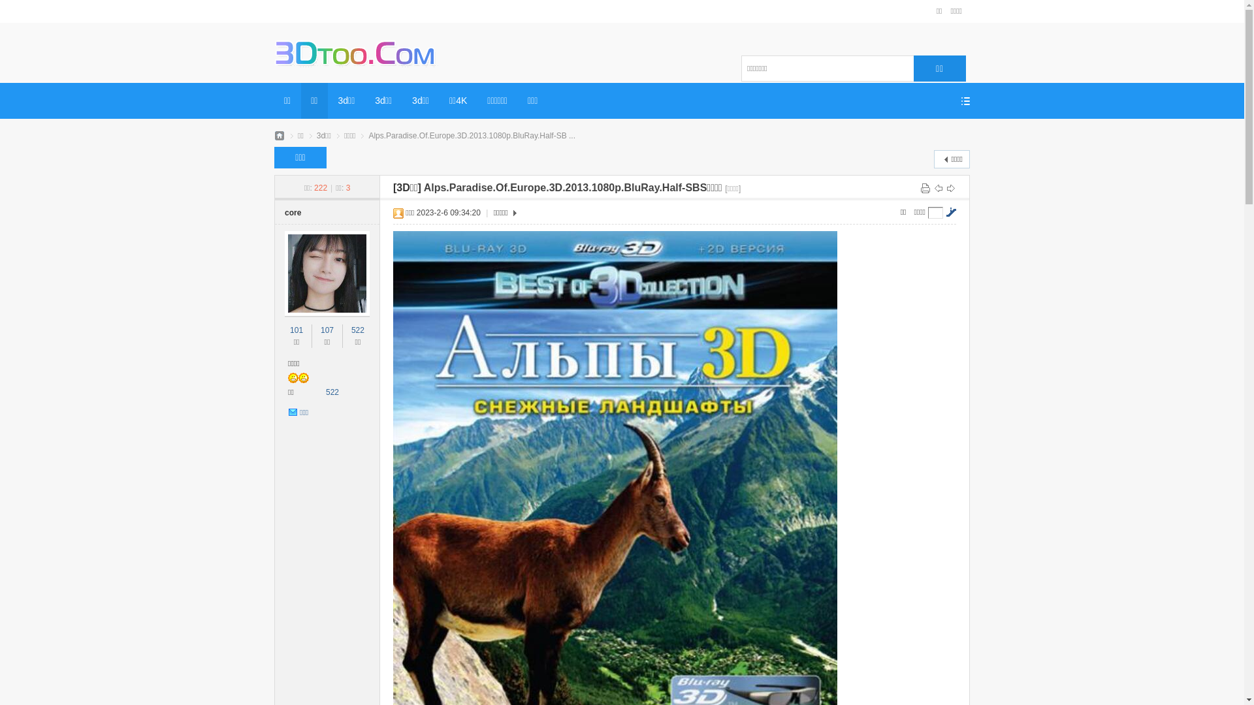 Image resolution: width=1254 pixels, height=705 pixels. What do you see at coordinates (327, 330) in the screenshot?
I see `107` at bounding box center [327, 330].